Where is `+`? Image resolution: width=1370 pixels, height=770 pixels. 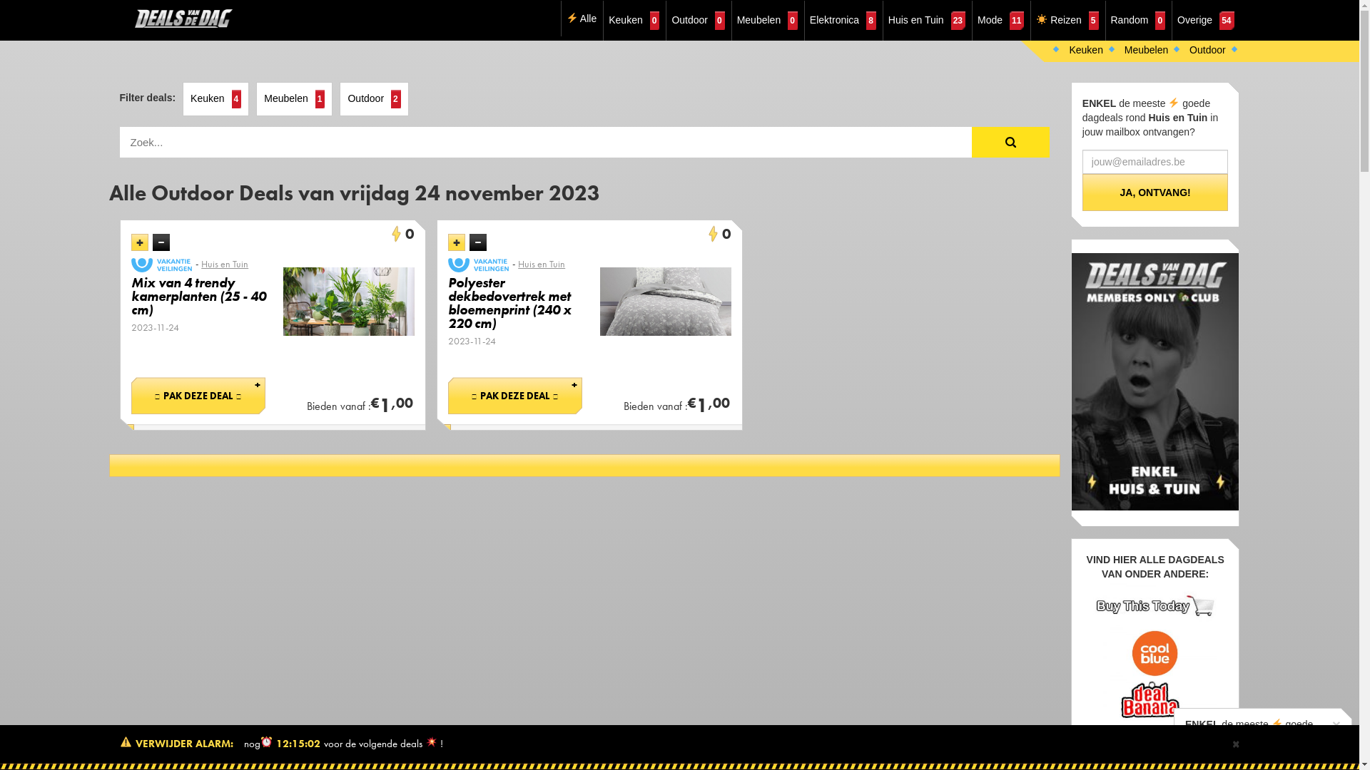 + is located at coordinates (457, 242).